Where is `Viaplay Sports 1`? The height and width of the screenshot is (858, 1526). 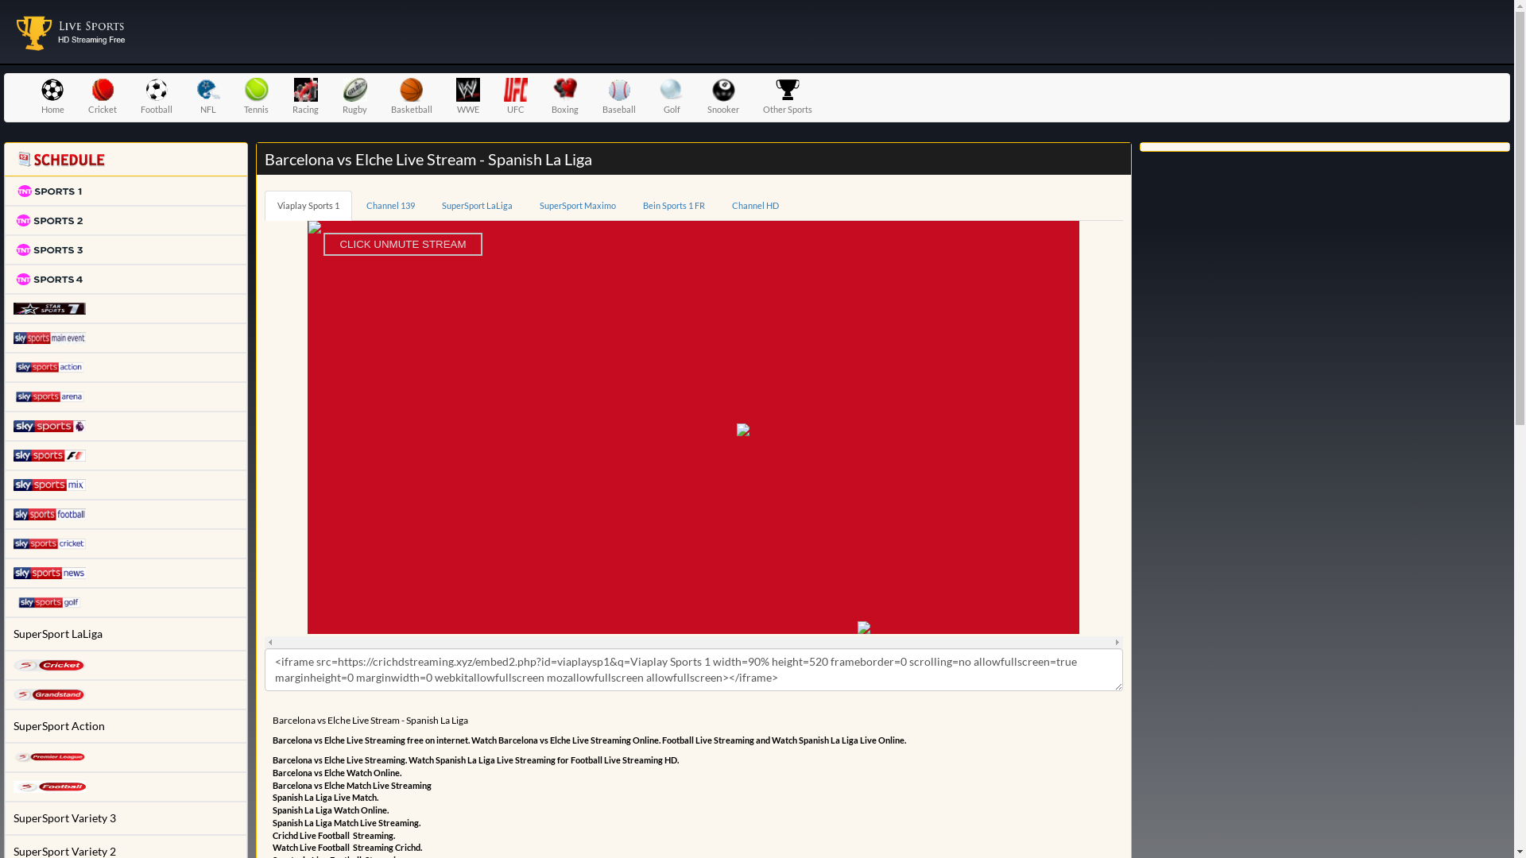
Viaplay Sports 1 is located at coordinates (308, 206).